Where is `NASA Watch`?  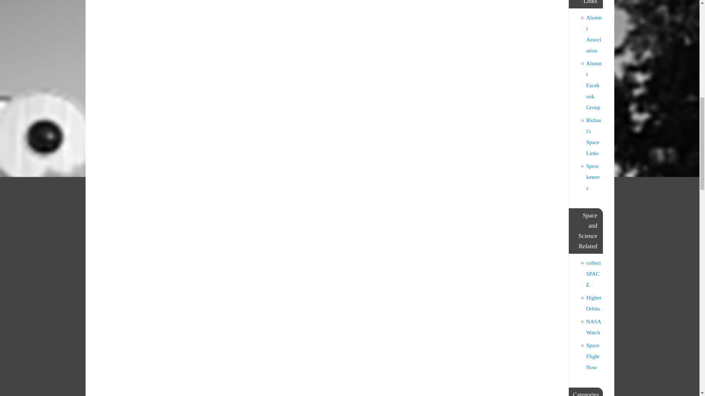
NASA Watch is located at coordinates (593, 327).